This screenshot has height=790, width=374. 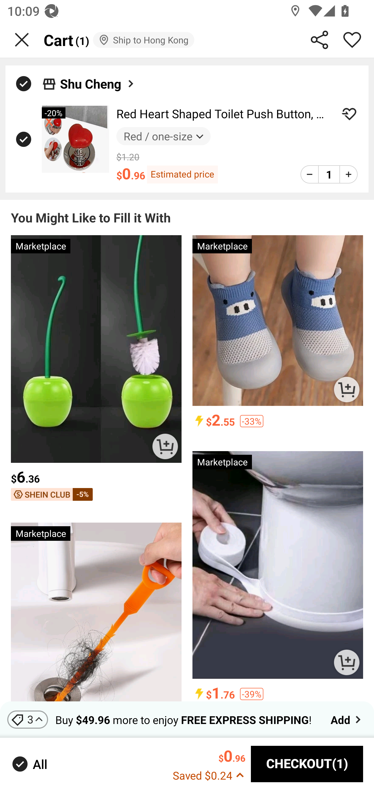 What do you see at coordinates (346, 662) in the screenshot?
I see `ADD TO CART` at bounding box center [346, 662].